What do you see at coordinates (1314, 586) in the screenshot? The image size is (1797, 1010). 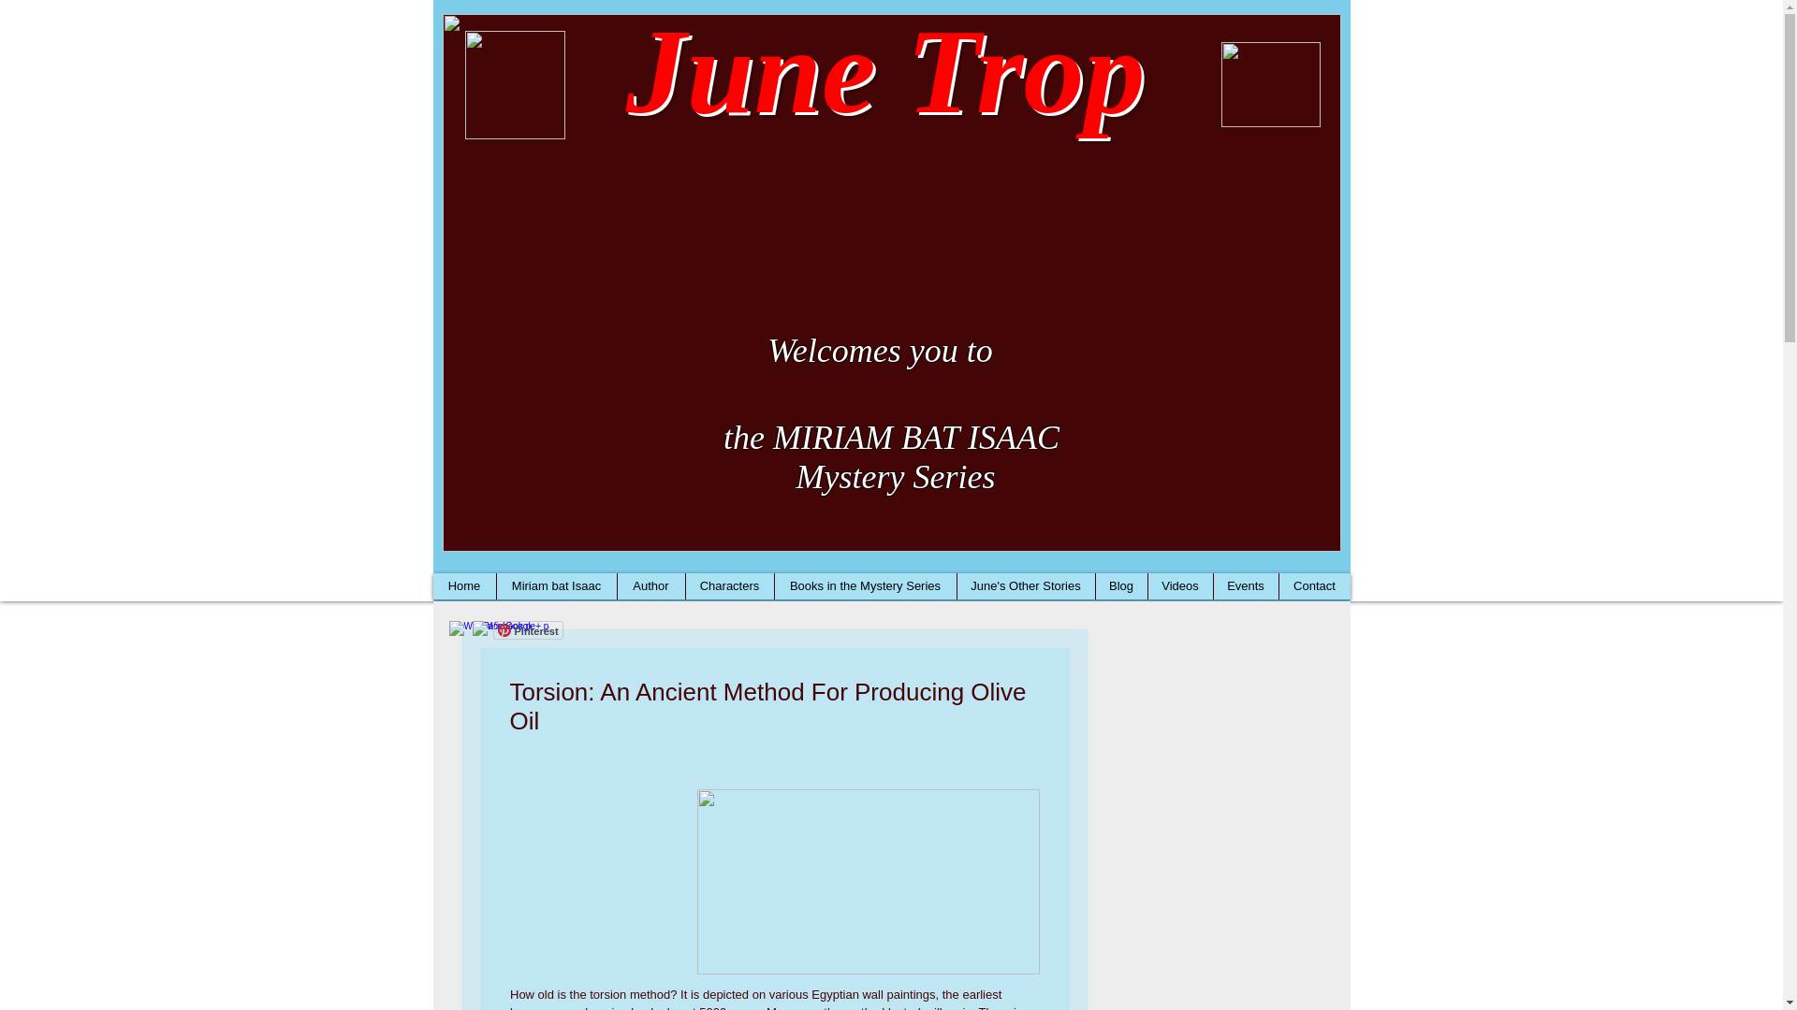 I see `Contact` at bounding box center [1314, 586].